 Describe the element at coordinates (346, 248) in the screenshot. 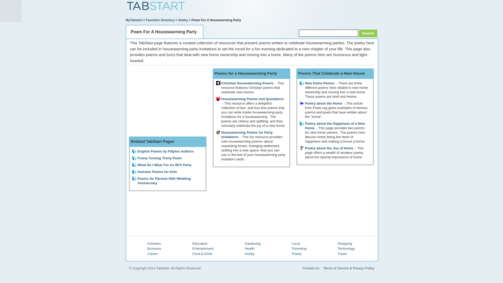

I see `Technology` at that location.